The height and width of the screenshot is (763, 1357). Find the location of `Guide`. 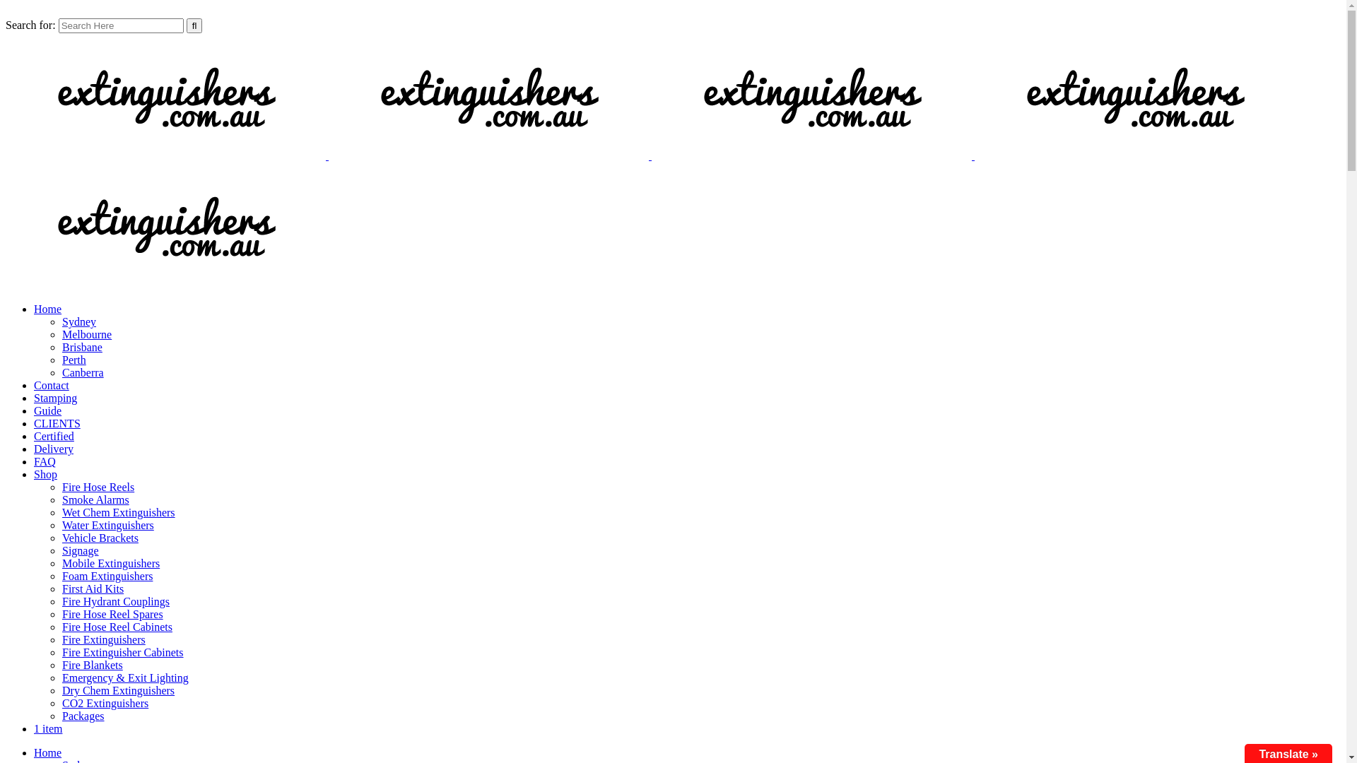

Guide is located at coordinates (48, 411).